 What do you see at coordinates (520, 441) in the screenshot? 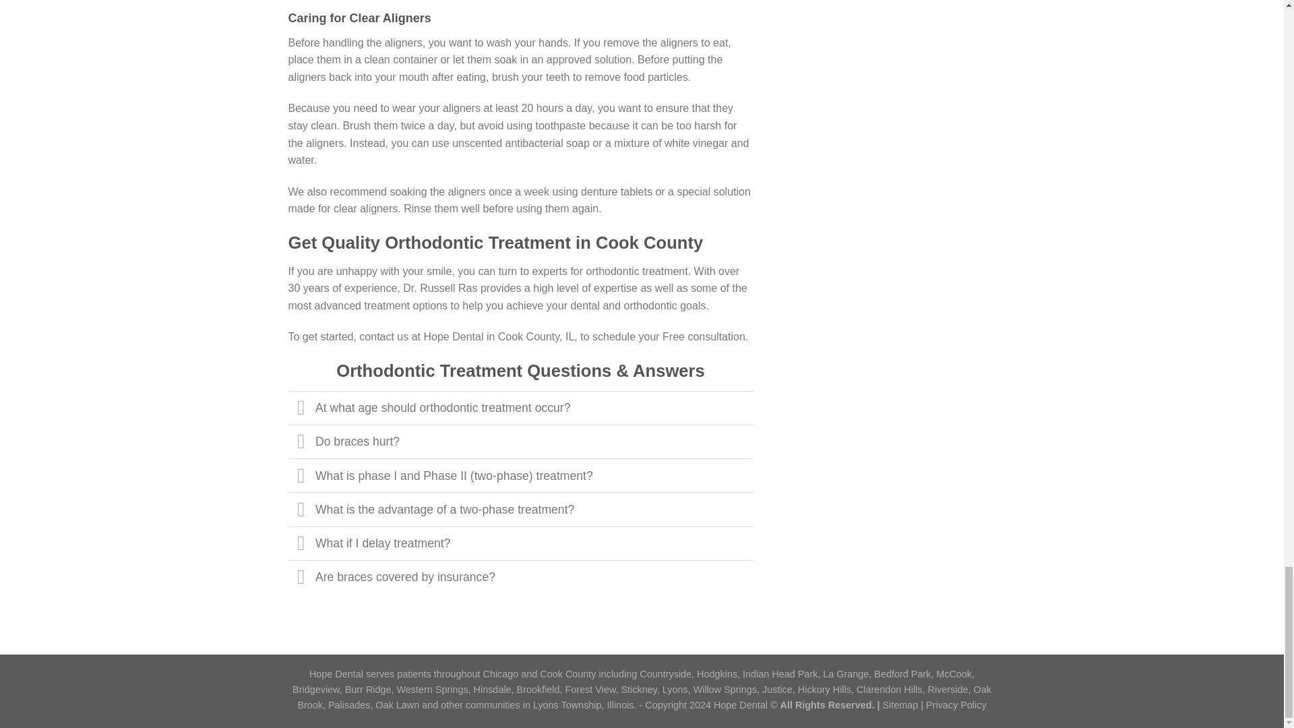
I see `Do braces hurt?` at bounding box center [520, 441].